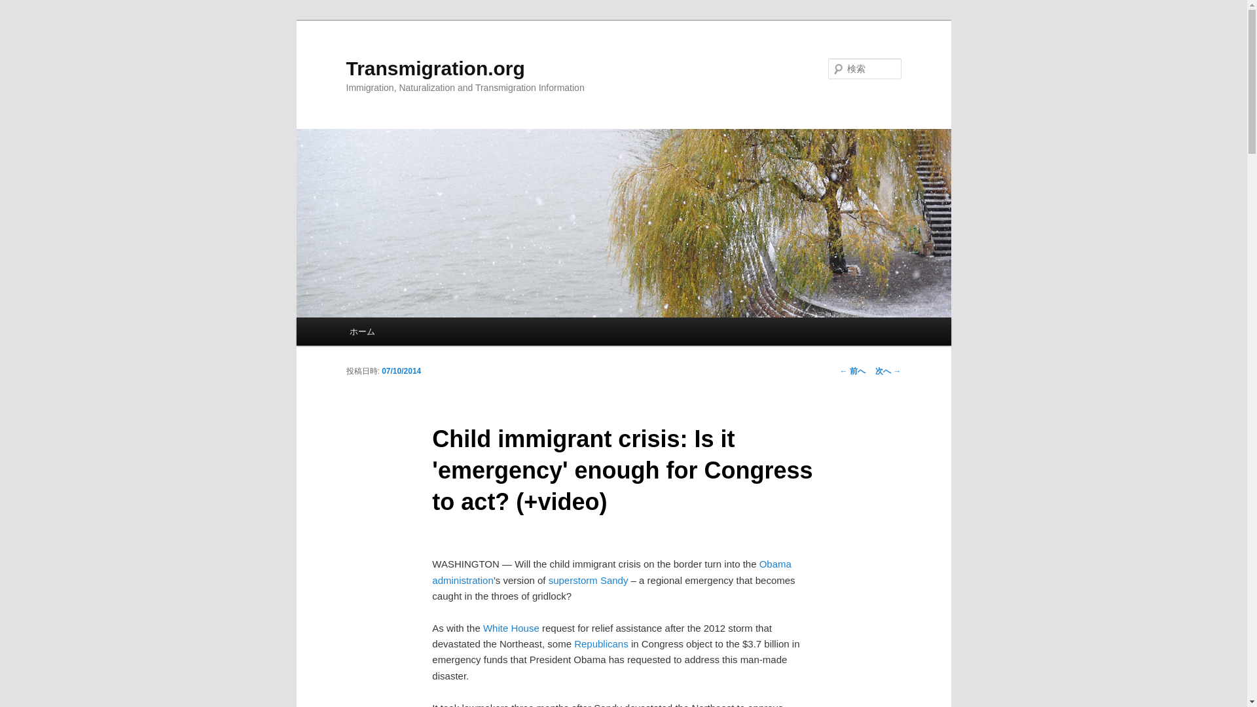  I want to click on White House, so click(511, 628).